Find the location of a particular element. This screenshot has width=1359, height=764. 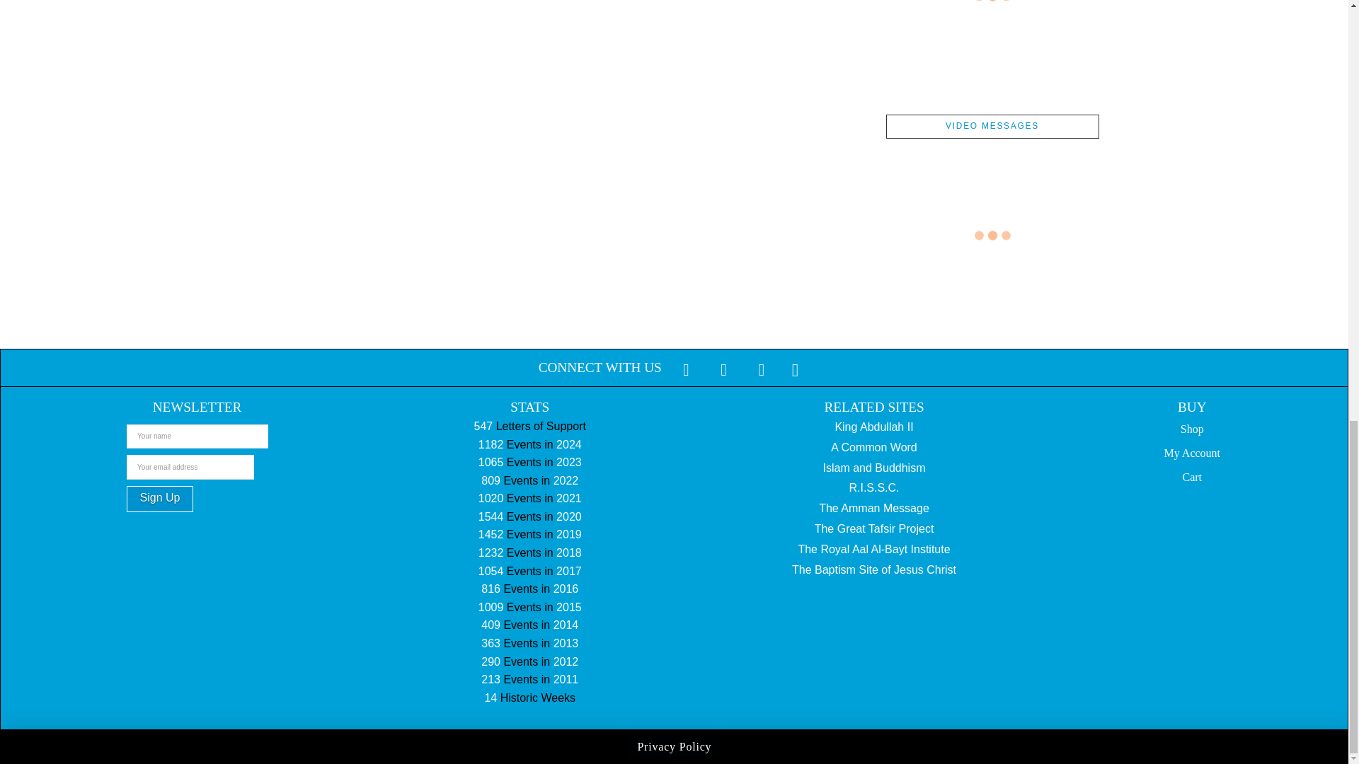

Permalink to: "Honour for Ghazi varsity dept" is located at coordinates (987, 389).